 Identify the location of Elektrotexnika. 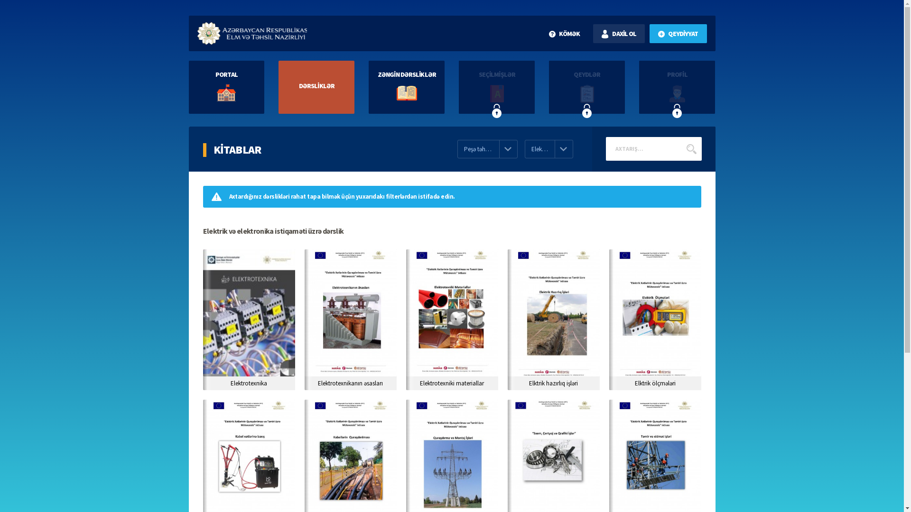
(249, 320).